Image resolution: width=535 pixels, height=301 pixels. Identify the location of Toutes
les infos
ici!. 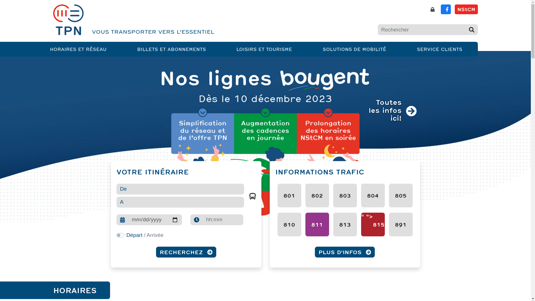
(393, 111).